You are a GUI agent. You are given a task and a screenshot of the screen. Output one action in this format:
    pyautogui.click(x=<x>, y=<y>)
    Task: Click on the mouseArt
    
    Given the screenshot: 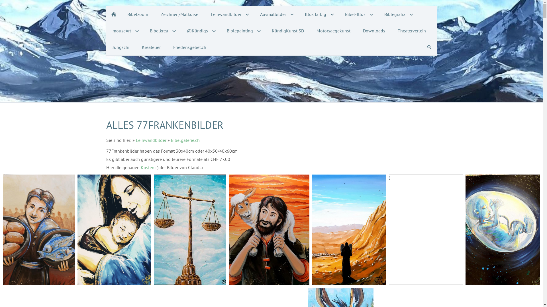 What is the action you would take?
    pyautogui.click(x=125, y=31)
    